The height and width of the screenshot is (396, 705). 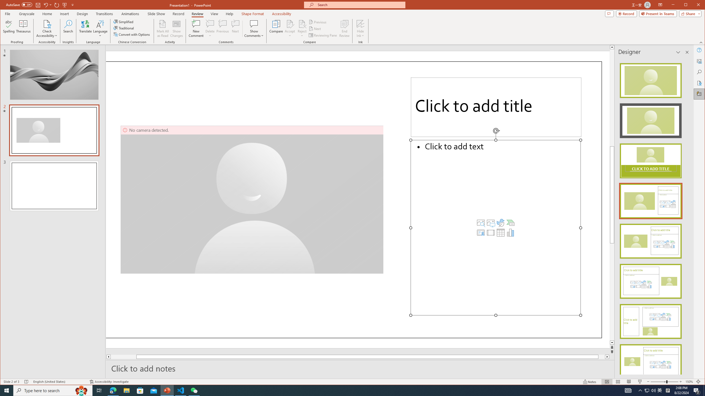 I want to click on Next, so click(x=315, y=29).